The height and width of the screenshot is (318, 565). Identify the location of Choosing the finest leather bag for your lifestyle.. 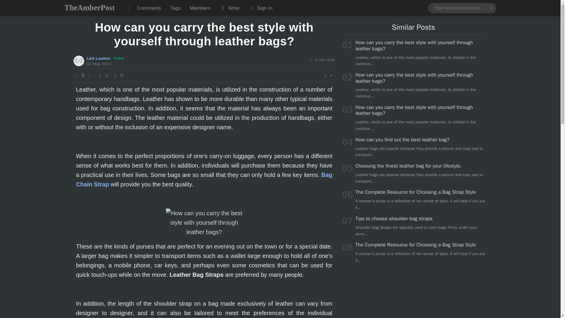
(408, 165).